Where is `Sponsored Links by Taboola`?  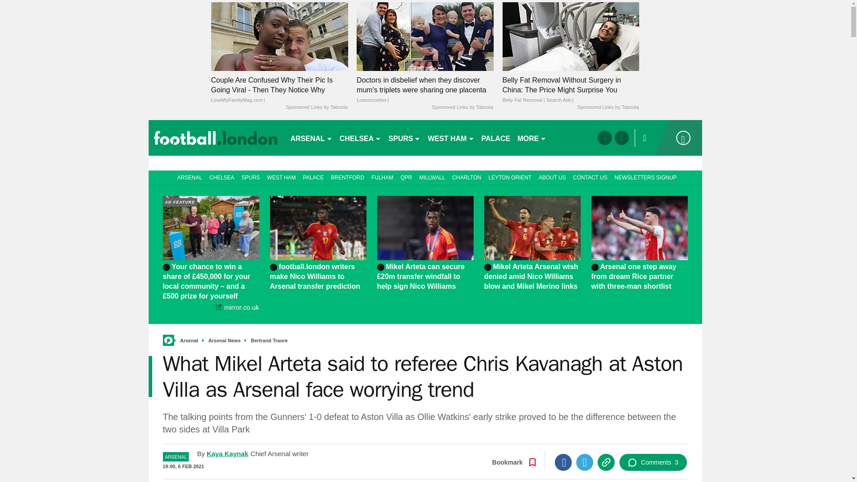
Sponsored Links by Taboola is located at coordinates (316, 108).